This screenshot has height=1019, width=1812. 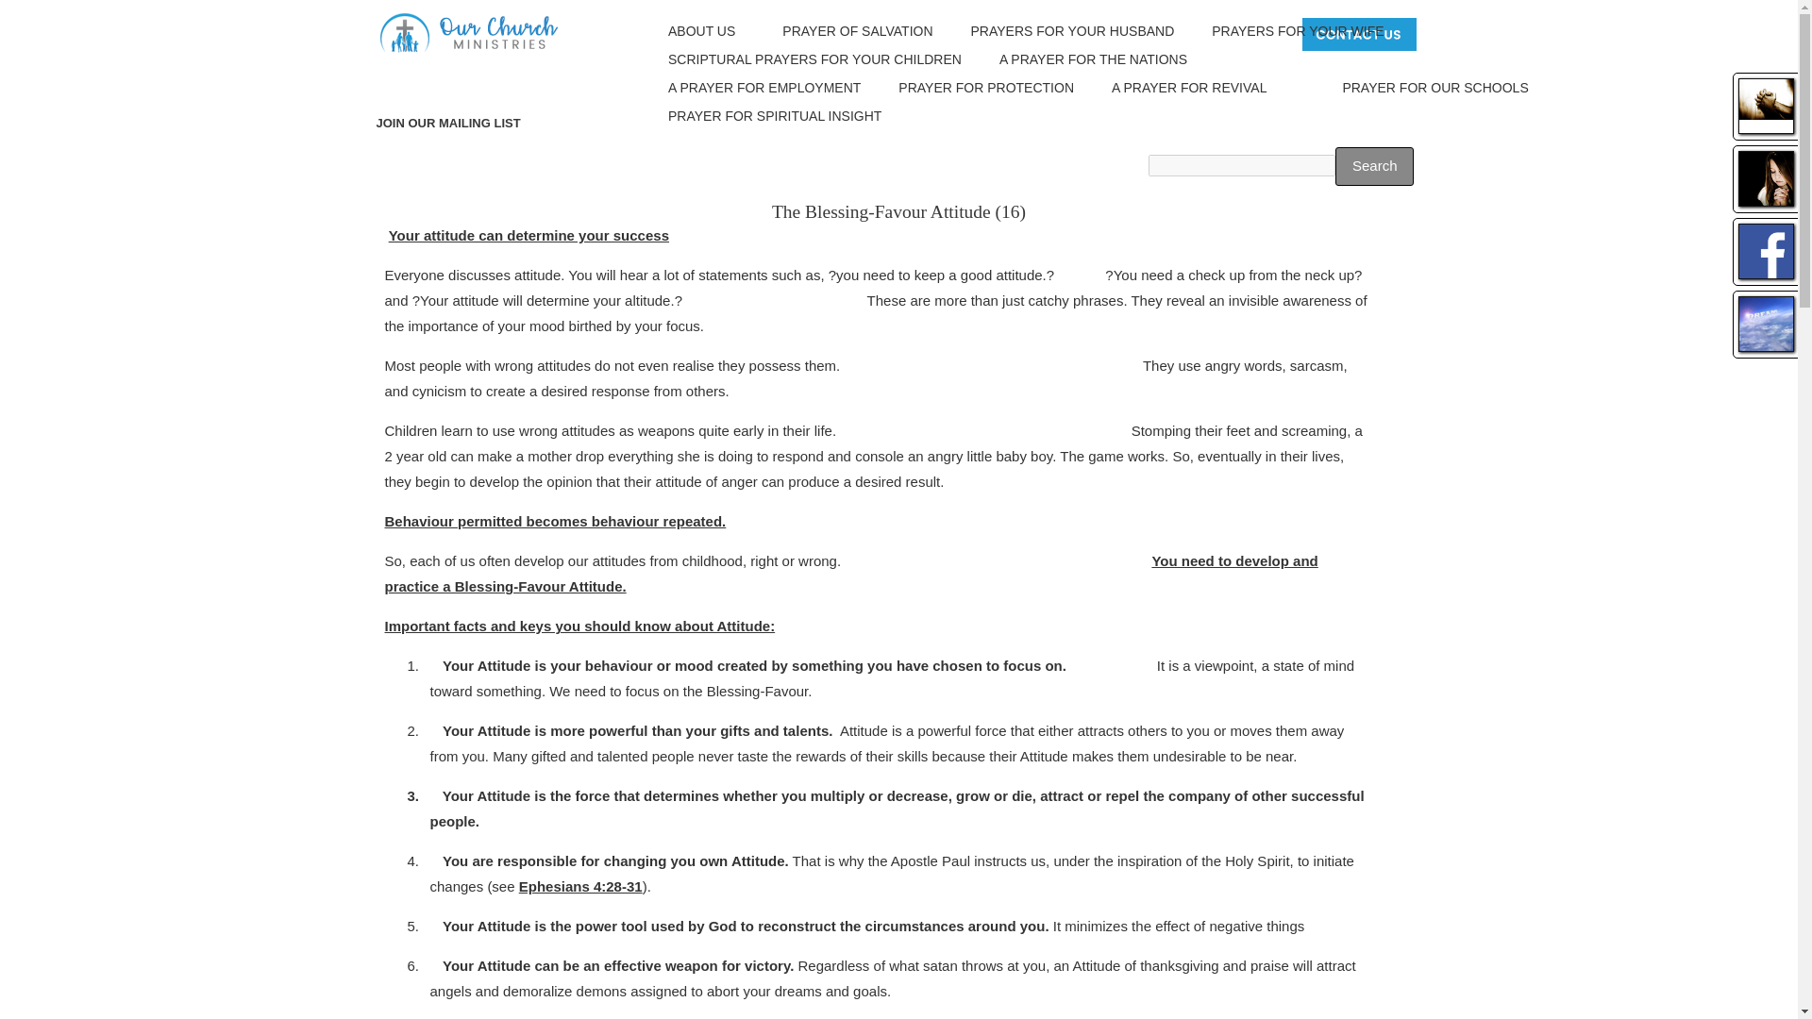 What do you see at coordinates (986, 88) in the screenshot?
I see `PRAYER FOR PROTECTION` at bounding box center [986, 88].